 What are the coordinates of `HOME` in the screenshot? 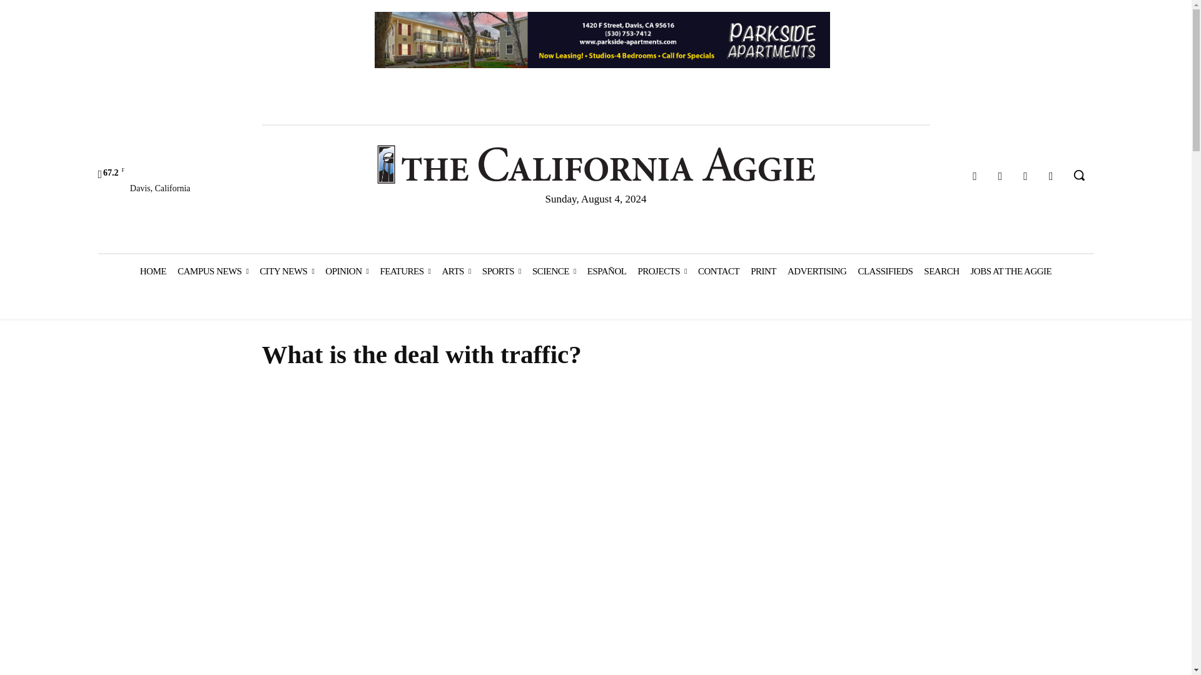 It's located at (153, 271).